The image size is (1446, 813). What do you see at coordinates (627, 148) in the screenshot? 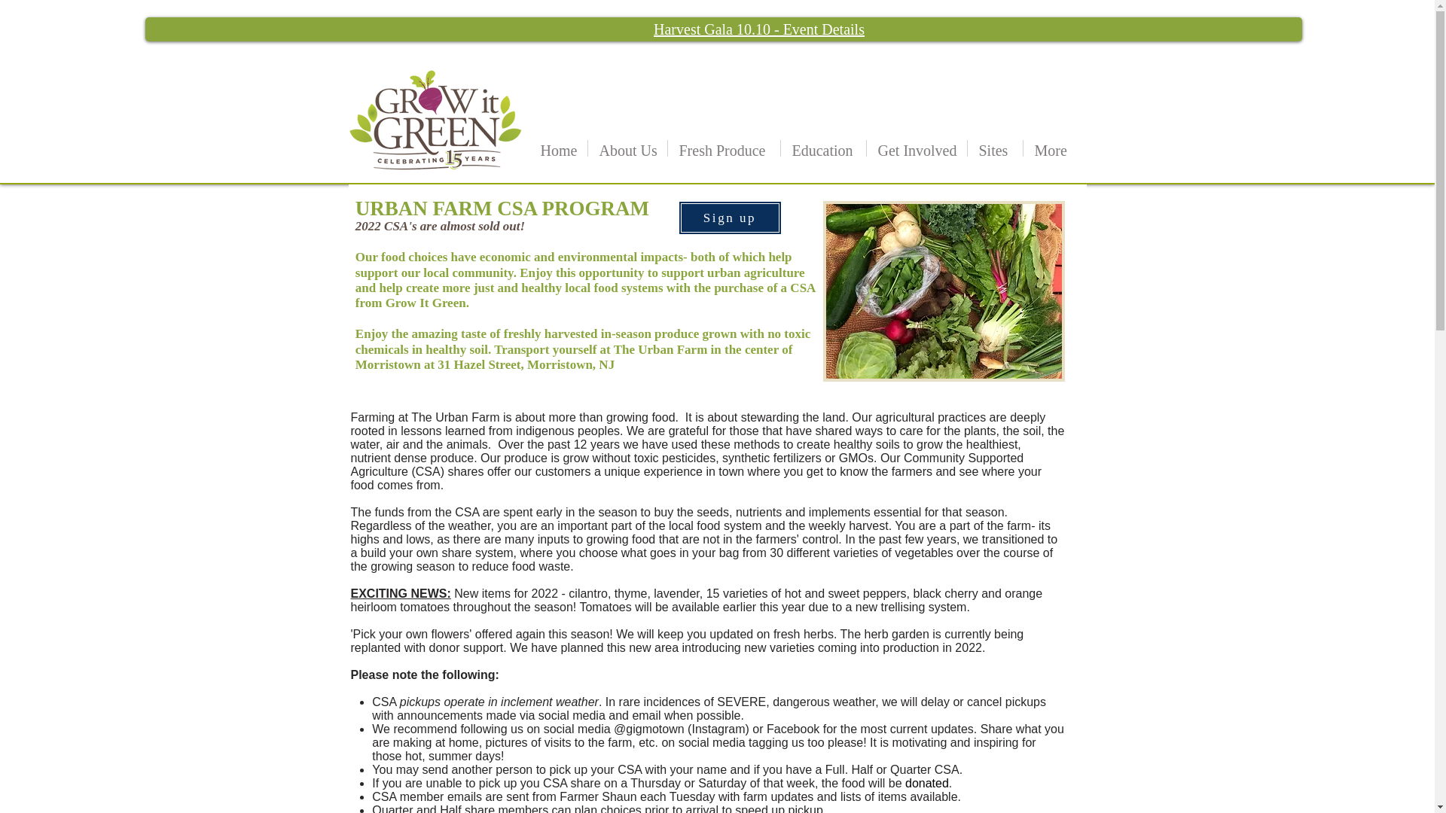
I see `About Us` at bounding box center [627, 148].